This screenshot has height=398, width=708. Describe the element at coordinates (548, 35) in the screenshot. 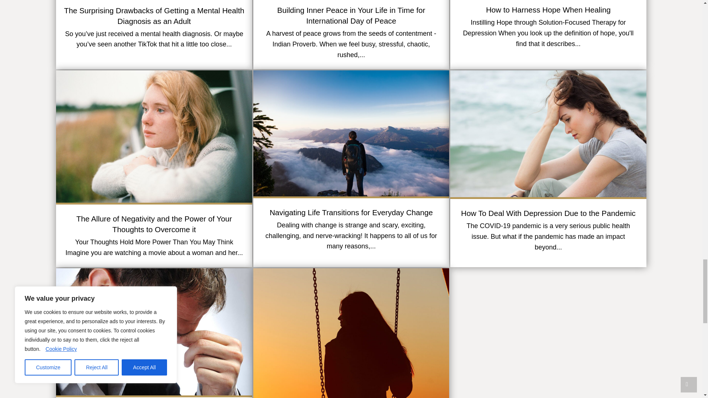

I see `How to Harness Hope When Healing` at that location.